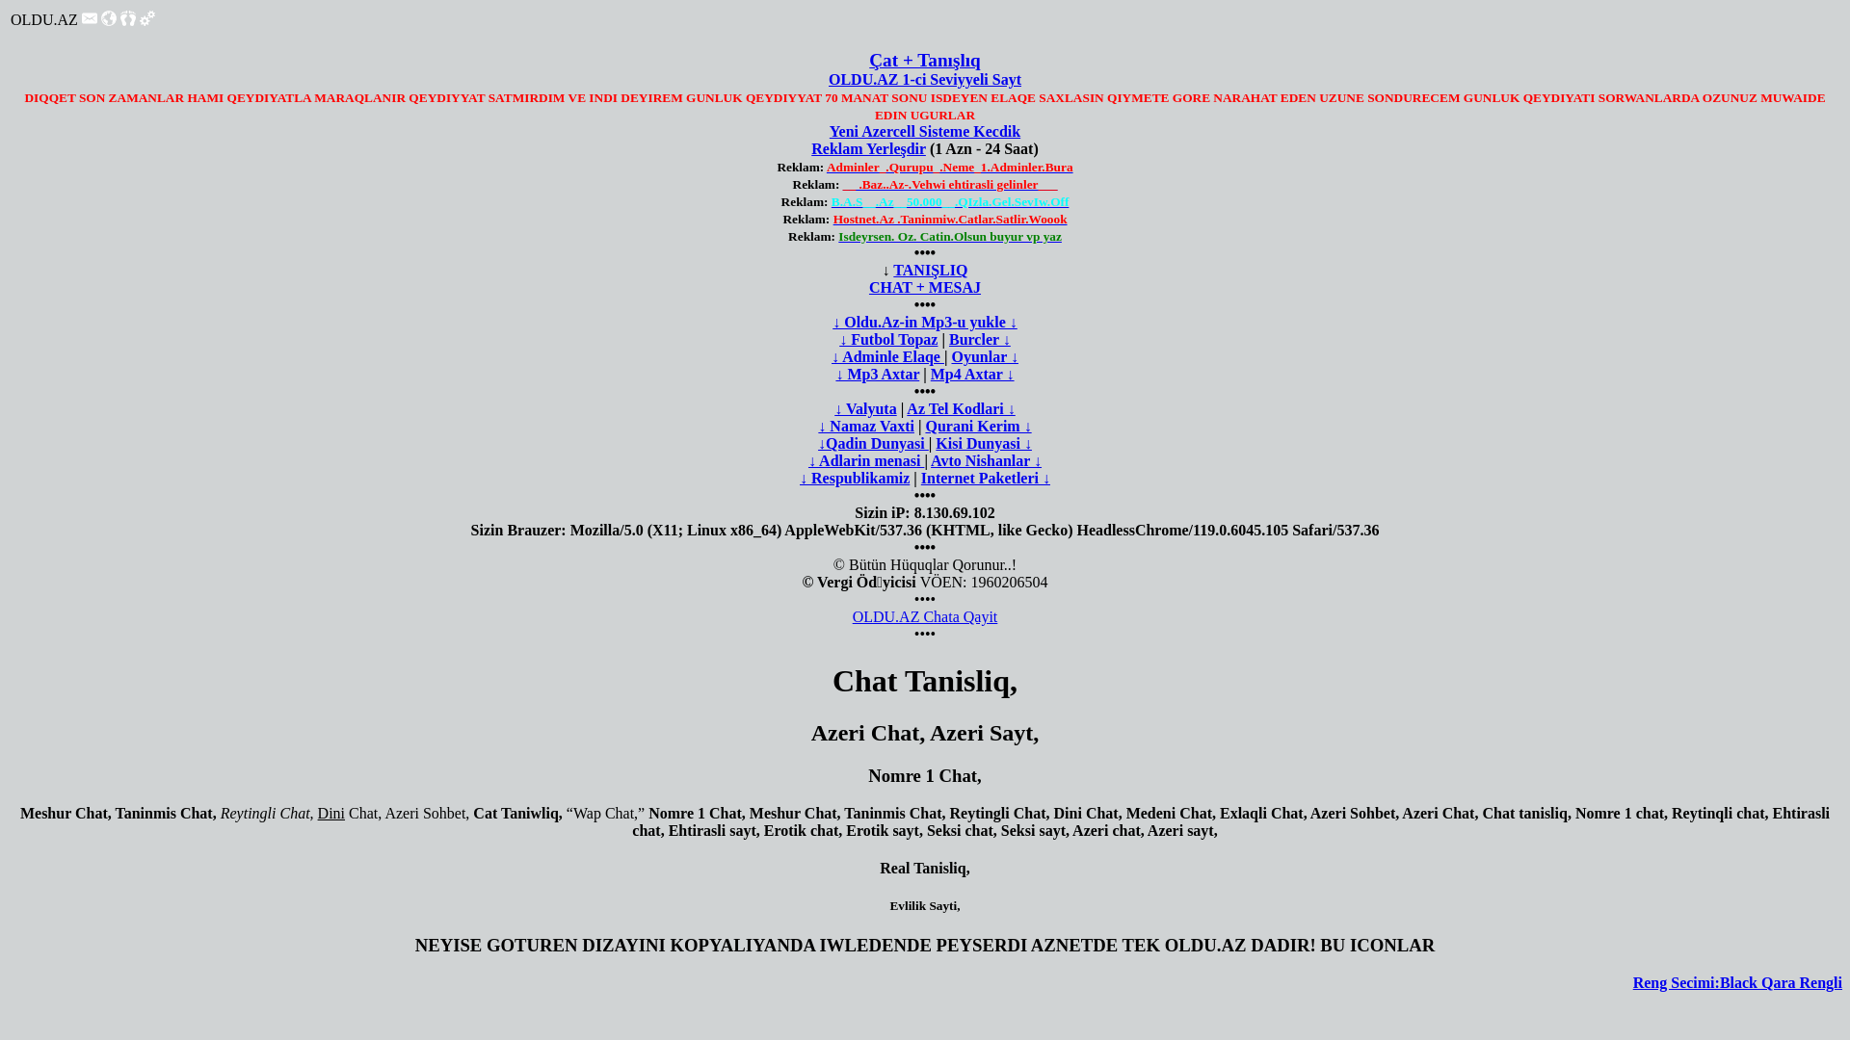 This screenshot has height=1040, width=1850. I want to click on OLDU.AZ 1-ci Seviyyeli Sayt, so click(925, 79).